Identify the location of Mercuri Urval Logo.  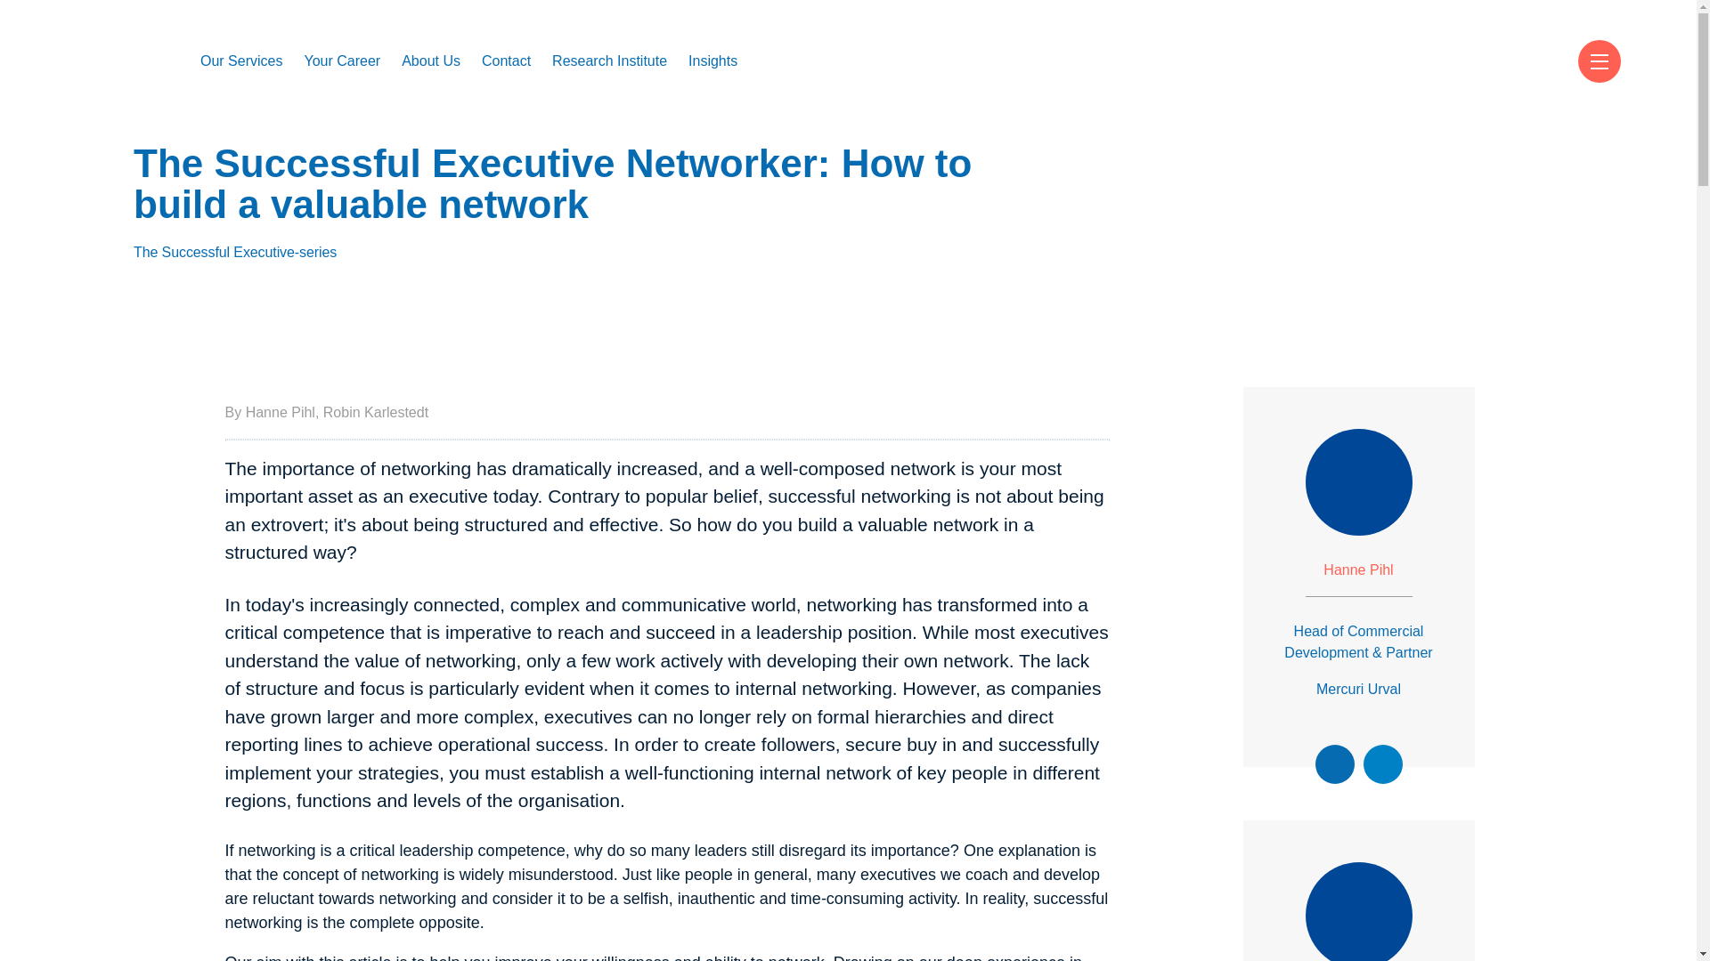
(109, 53).